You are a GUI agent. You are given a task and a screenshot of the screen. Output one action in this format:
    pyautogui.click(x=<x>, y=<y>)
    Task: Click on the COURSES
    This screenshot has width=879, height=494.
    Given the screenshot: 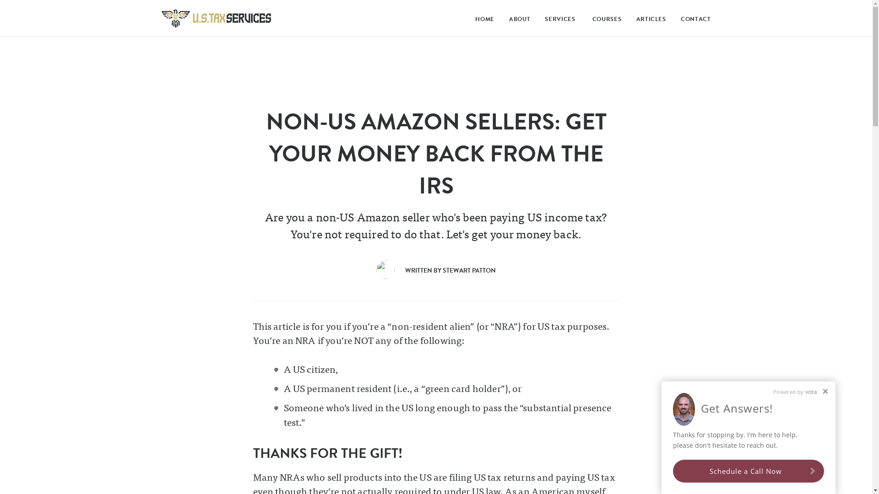 What is the action you would take?
    pyautogui.click(x=605, y=20)
    